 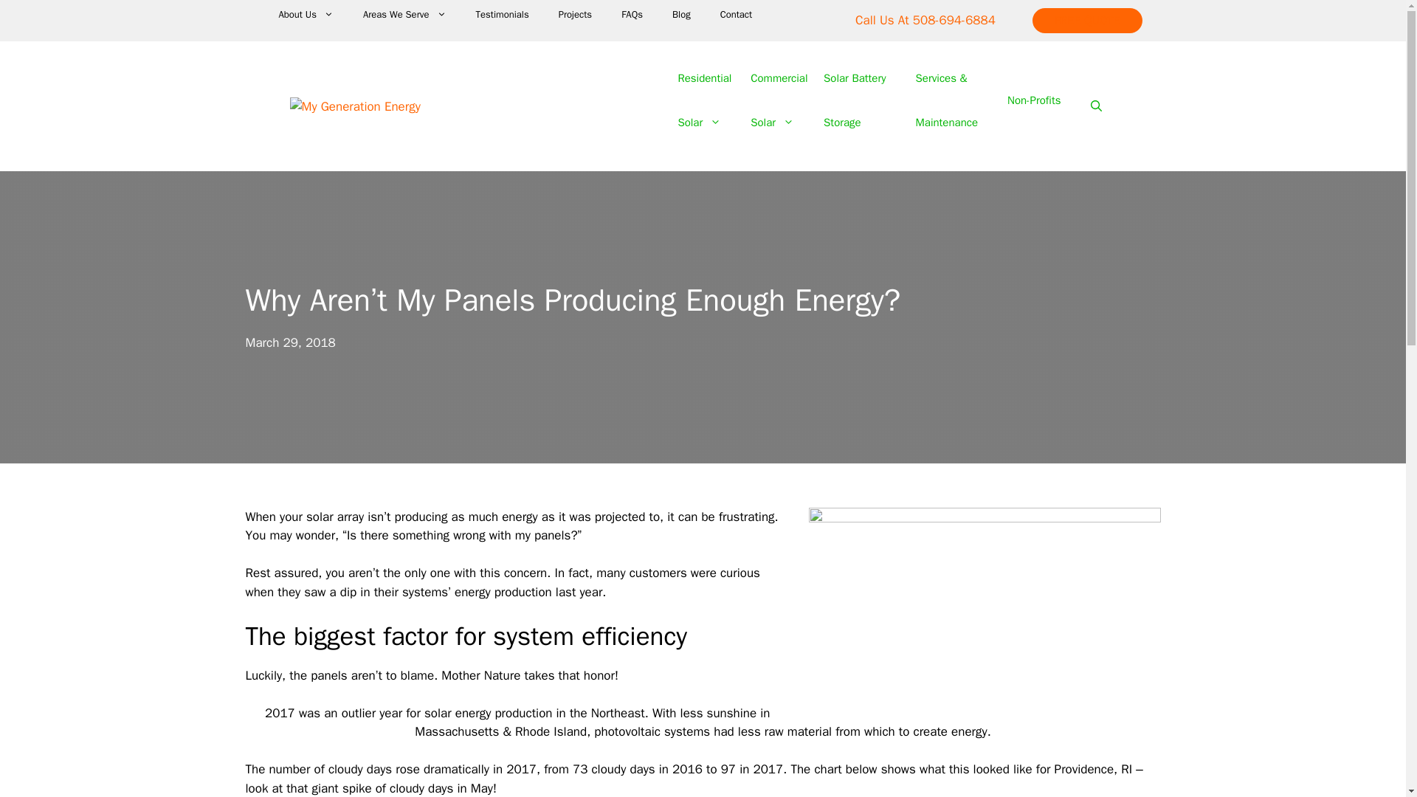 What do you see at coordinates (306, 15) in the screenshot?
I see `FREE QUOTE` at bounding box center [306, 15].